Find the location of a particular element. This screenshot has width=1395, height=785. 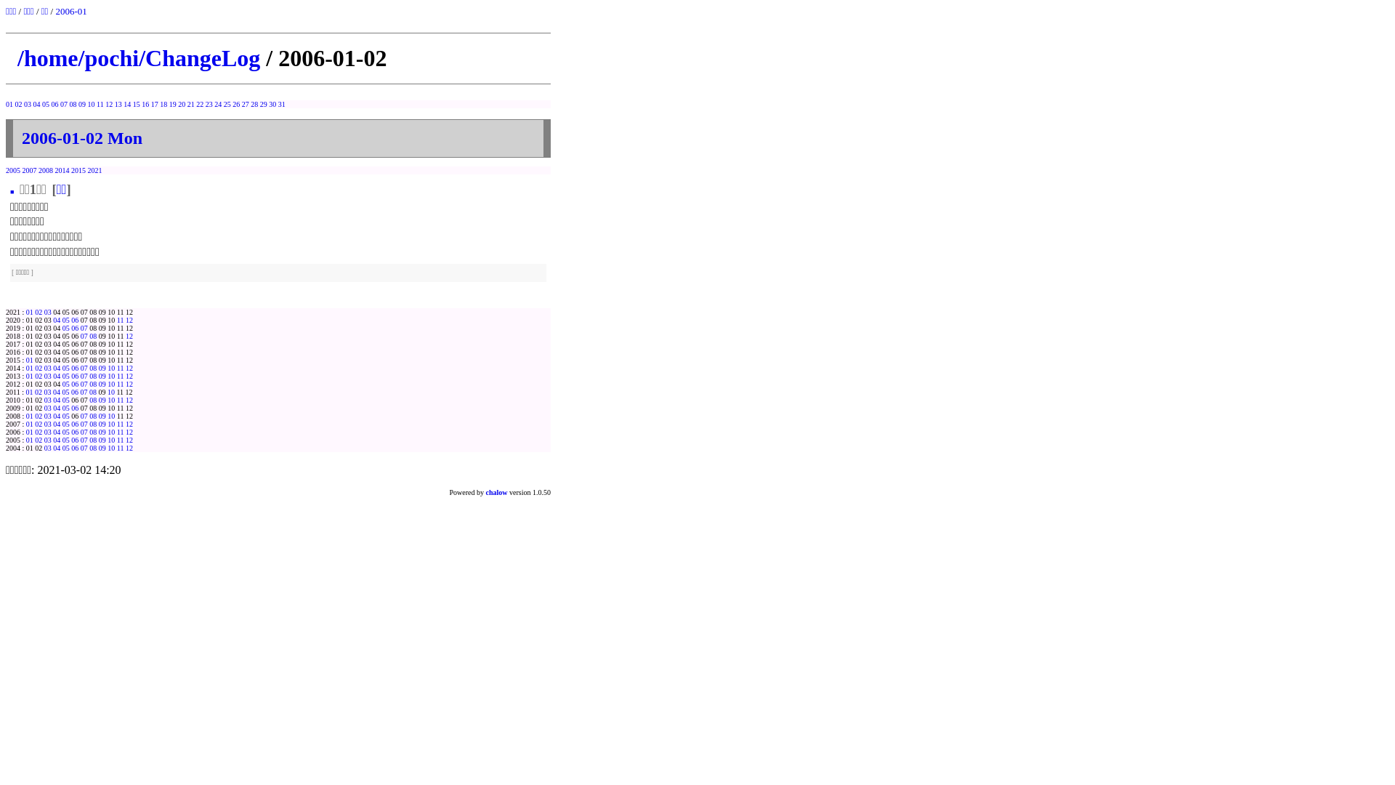

10 is located at coordinates (111, 377).